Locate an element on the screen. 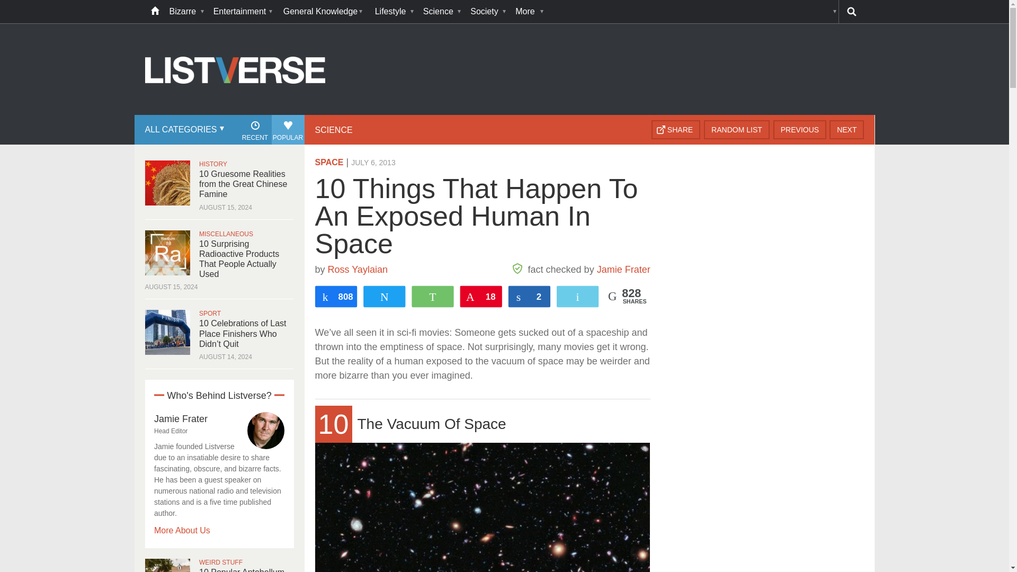  Popular is located at coordinates (288, 130).